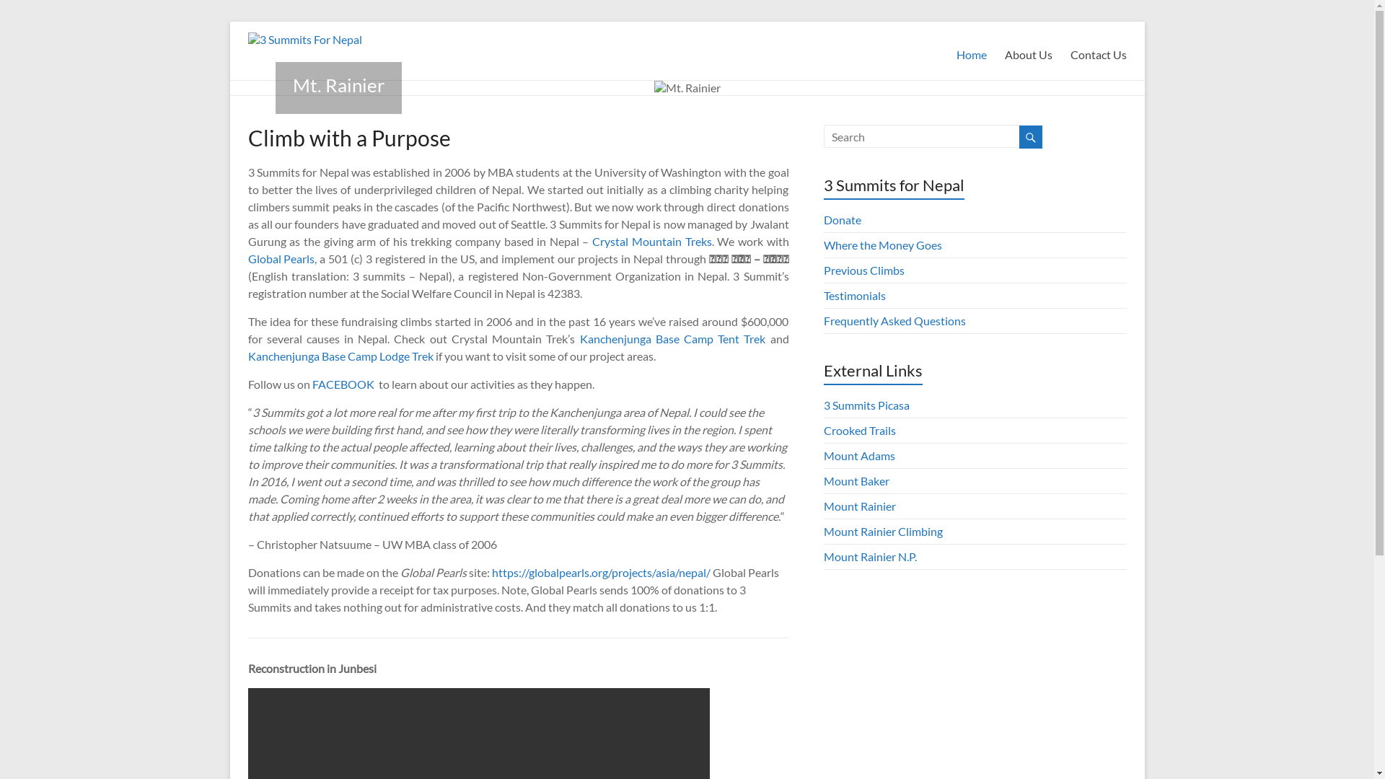 The height and width of the screenshot is (779, 1385). What do you see at coordinates (843, 219) in the screenshot?
I see `Donate` at bounding box center [843, 219].